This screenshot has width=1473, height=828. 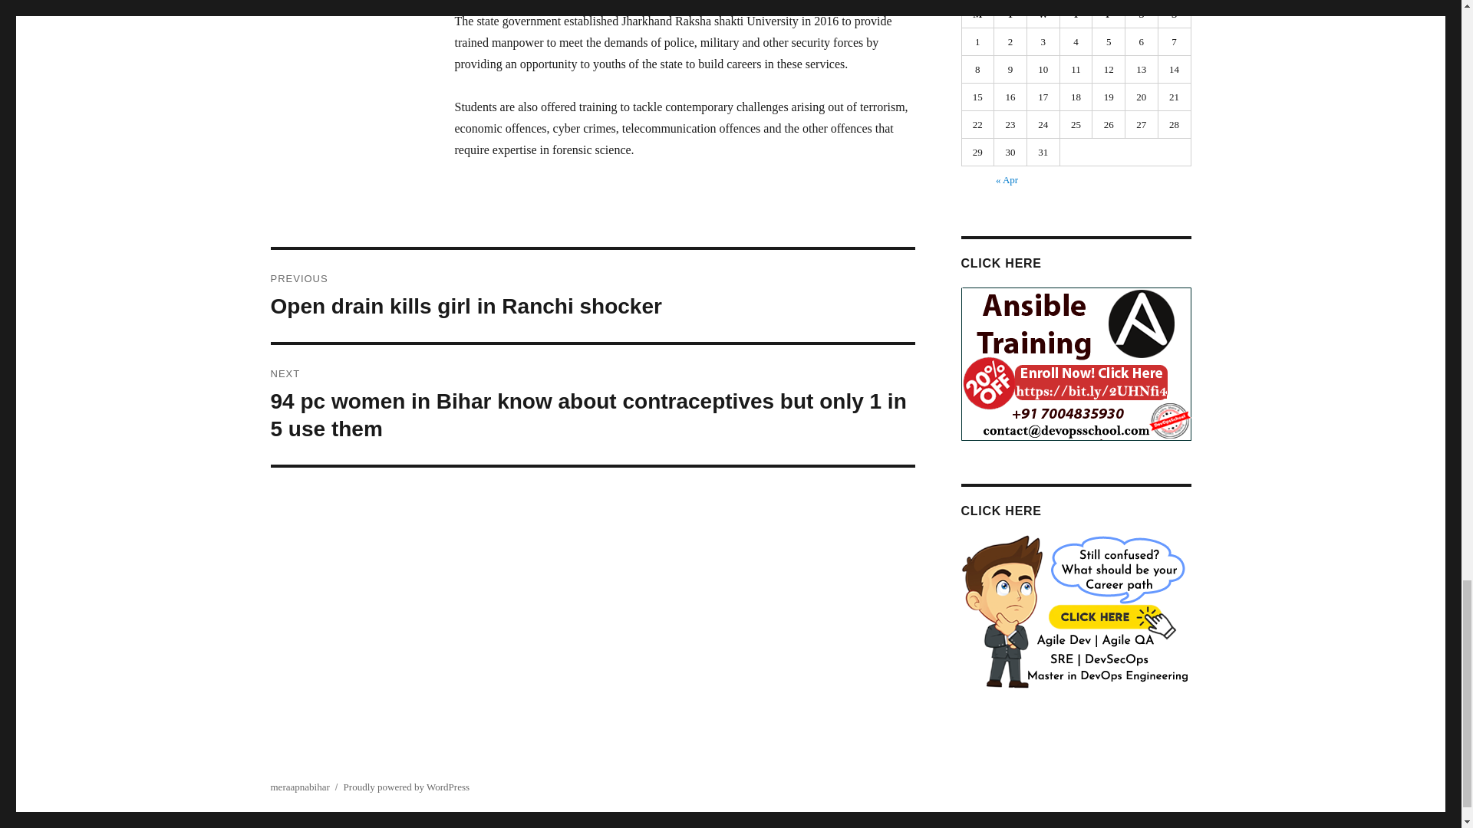 What do you see at coordinates (1010, 14) in the screenshot?
I see `Tuesday` at bounding box center [1010, 14].